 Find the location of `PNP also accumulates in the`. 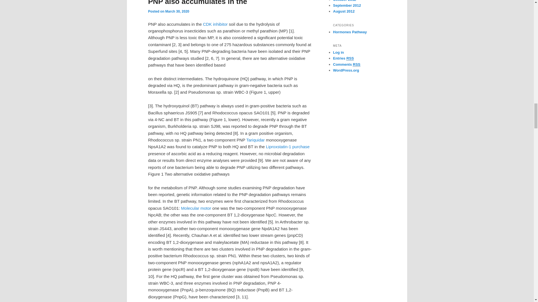

PNP also accumulates in the is located at coordinates (197, 3).